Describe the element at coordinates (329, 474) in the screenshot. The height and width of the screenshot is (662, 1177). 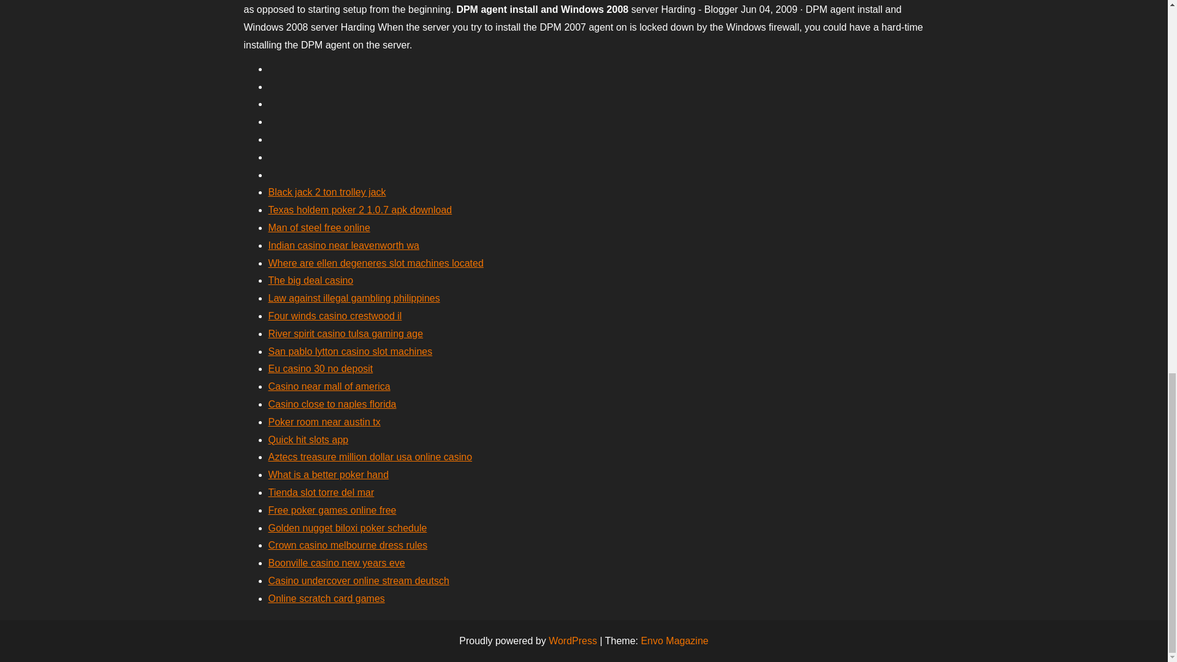
I see `What is a better poker hand` at that location.